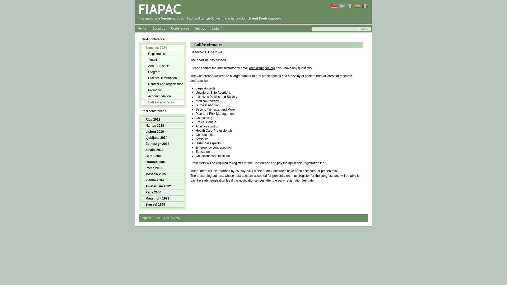  I want to click on Program, so click(162, 72).